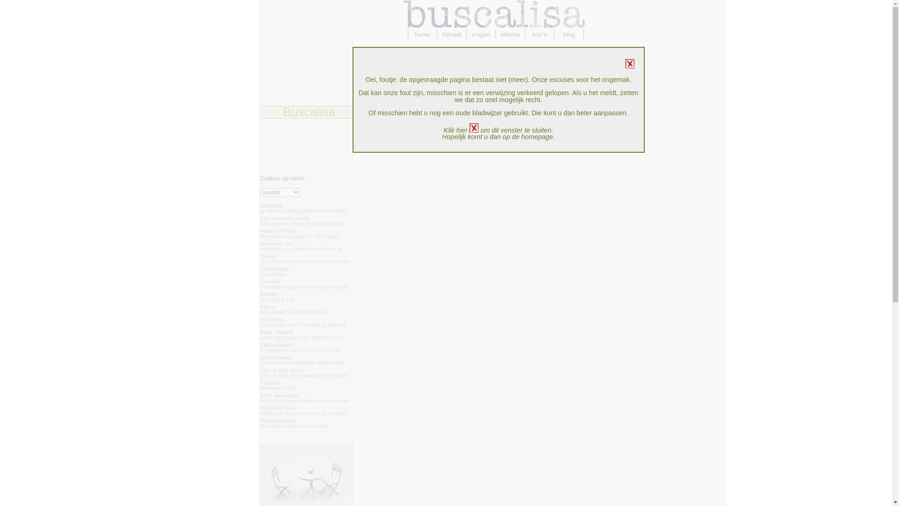 This screenshot has width=899, height=506. I want to click on foto's, so click(540, 34).